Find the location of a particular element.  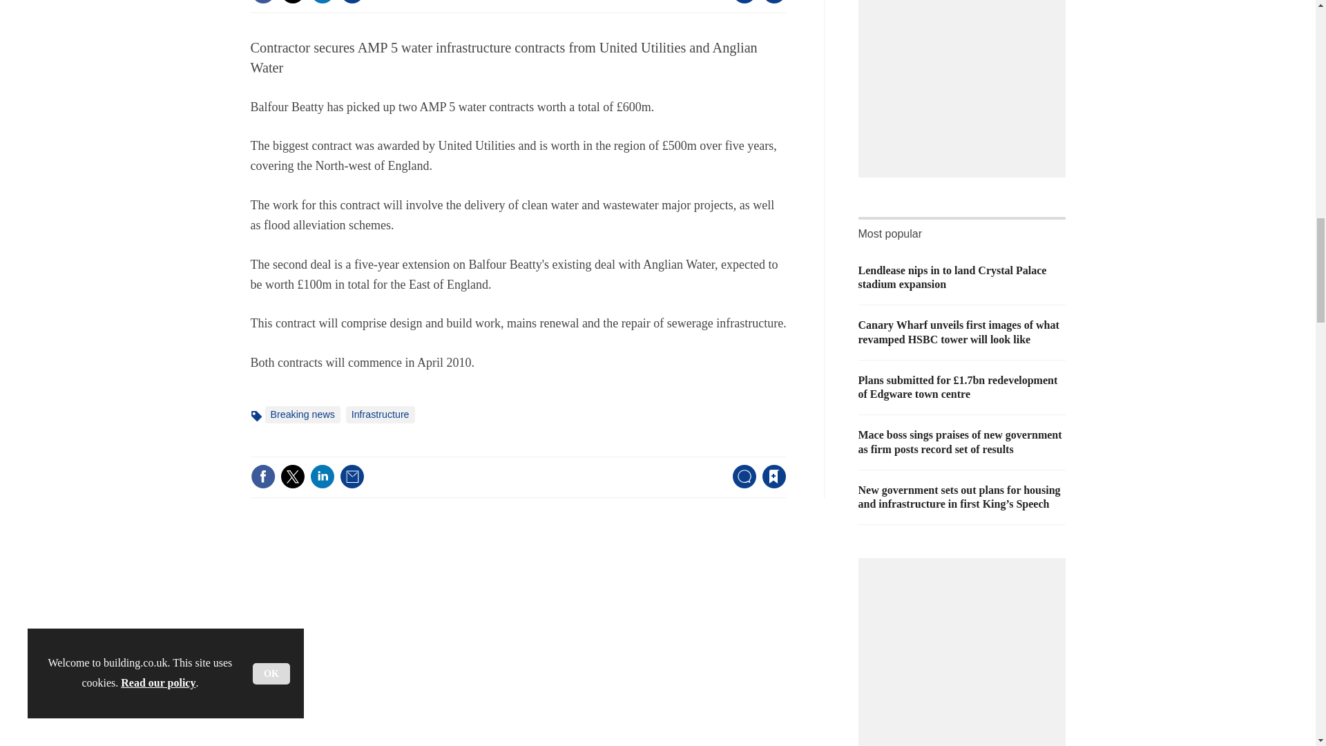

No comments is located at coordinates (740, 485).